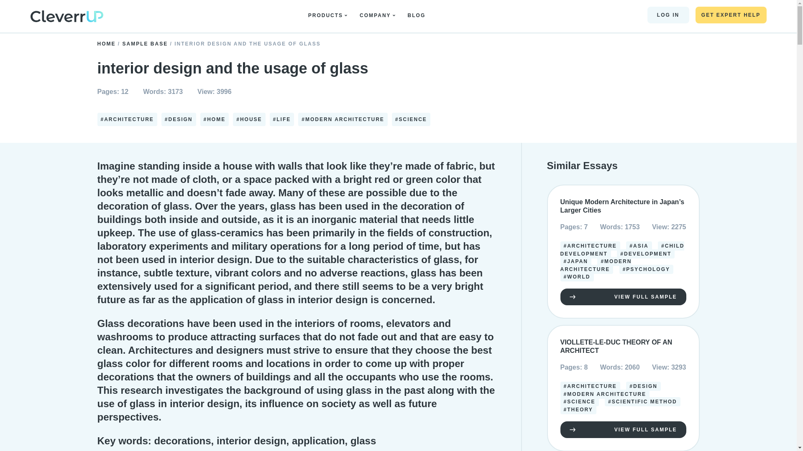  I want to click on HOME, so click(107, 44).